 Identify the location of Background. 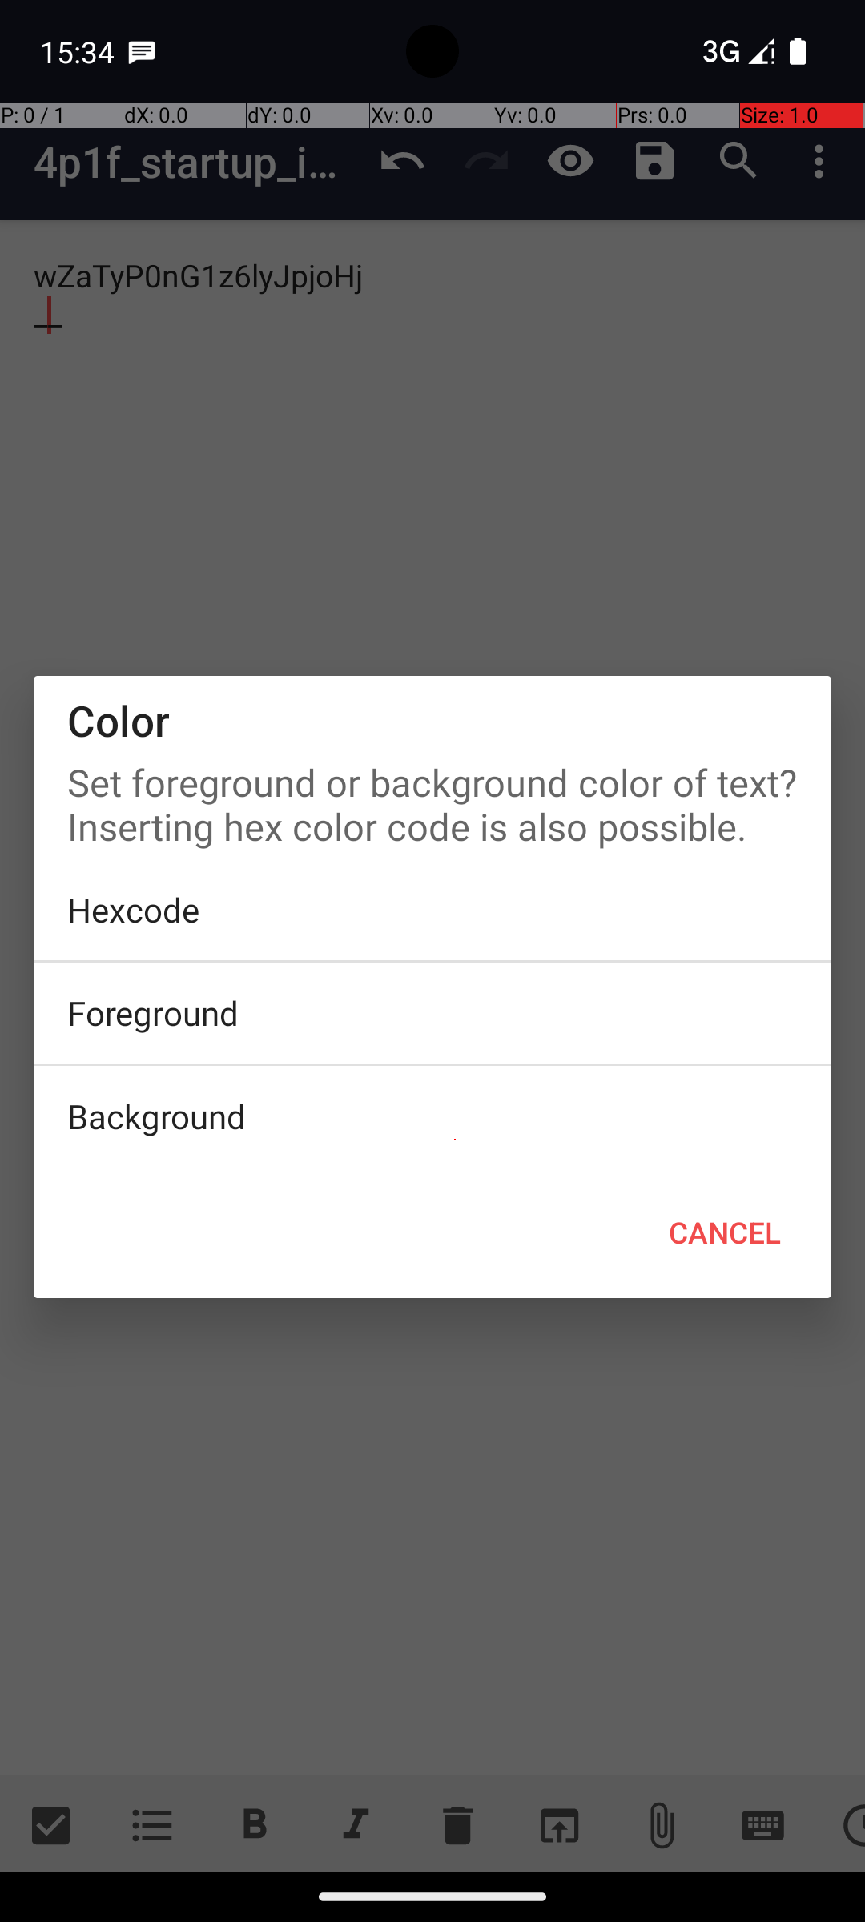
(432, 1116).